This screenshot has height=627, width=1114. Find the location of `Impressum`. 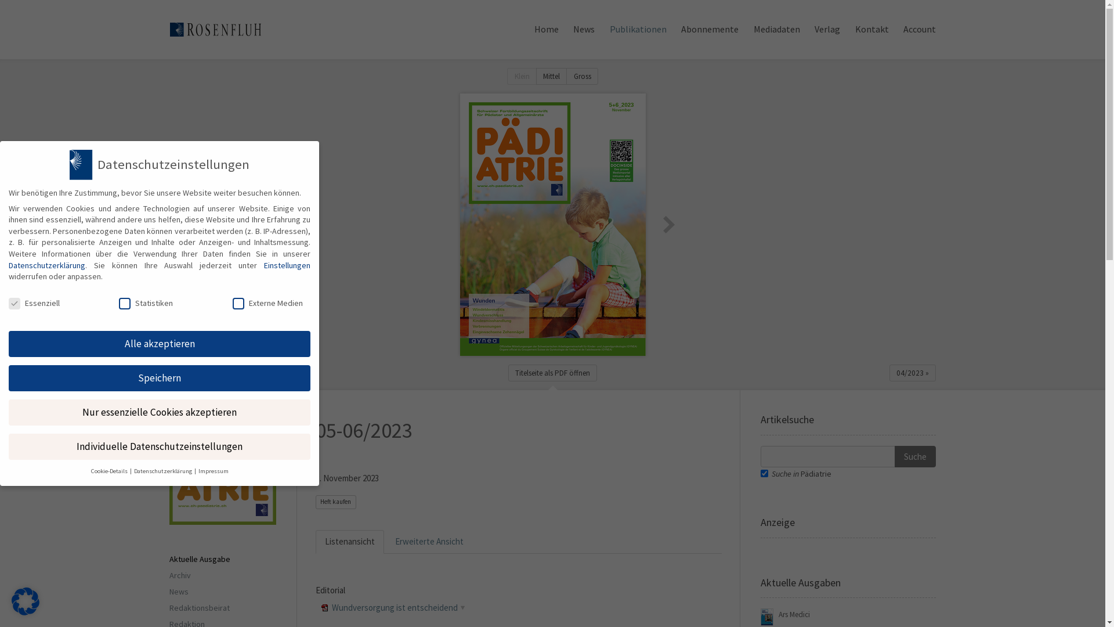

Impressum is located at coordinates (214, 471).